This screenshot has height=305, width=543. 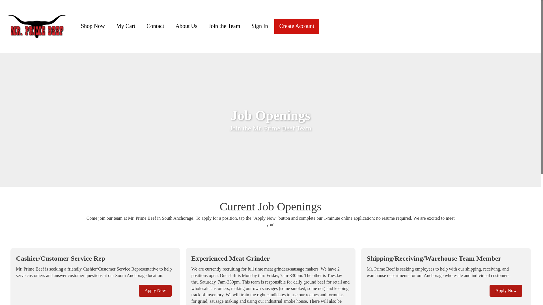 I want to click on My Cart, so click(x=126, y=26).